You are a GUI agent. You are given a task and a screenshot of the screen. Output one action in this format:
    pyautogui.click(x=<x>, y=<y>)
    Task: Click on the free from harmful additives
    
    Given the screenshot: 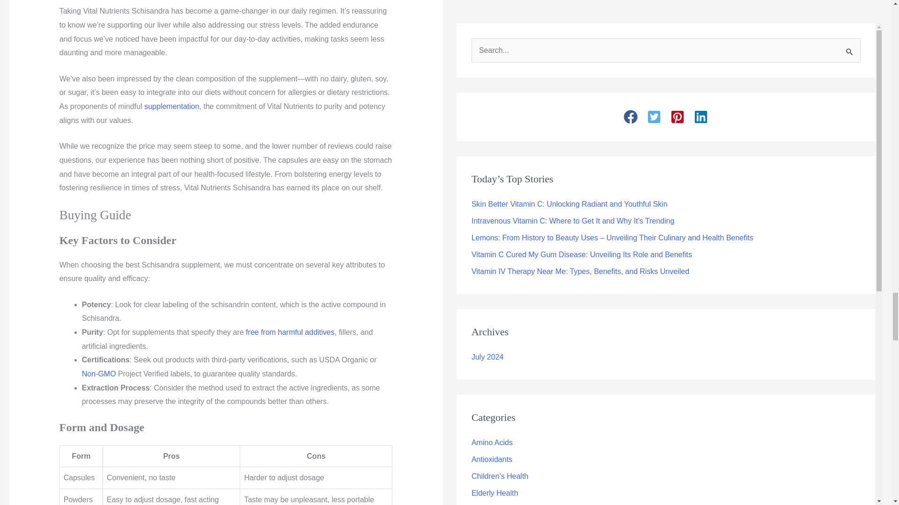 What is the action you would take?
    pyautogui.click(x=290, y=332)
    